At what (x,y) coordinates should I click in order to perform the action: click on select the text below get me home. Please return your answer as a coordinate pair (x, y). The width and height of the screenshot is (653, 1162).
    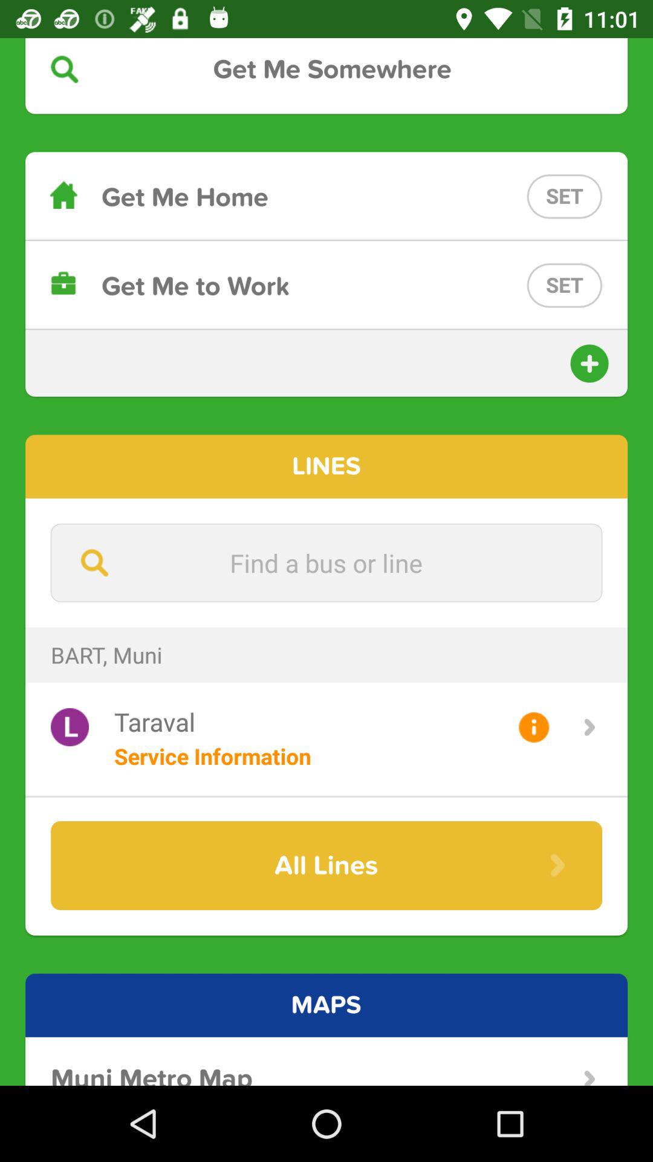
    Looking at the image, I should click on (326, 285).